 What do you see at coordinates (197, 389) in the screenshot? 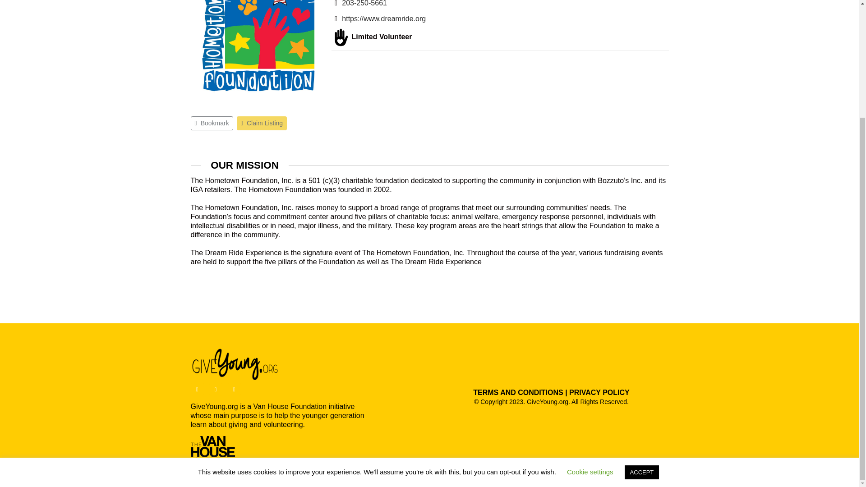
I see `Facebook` at bounding box center [197, 389].